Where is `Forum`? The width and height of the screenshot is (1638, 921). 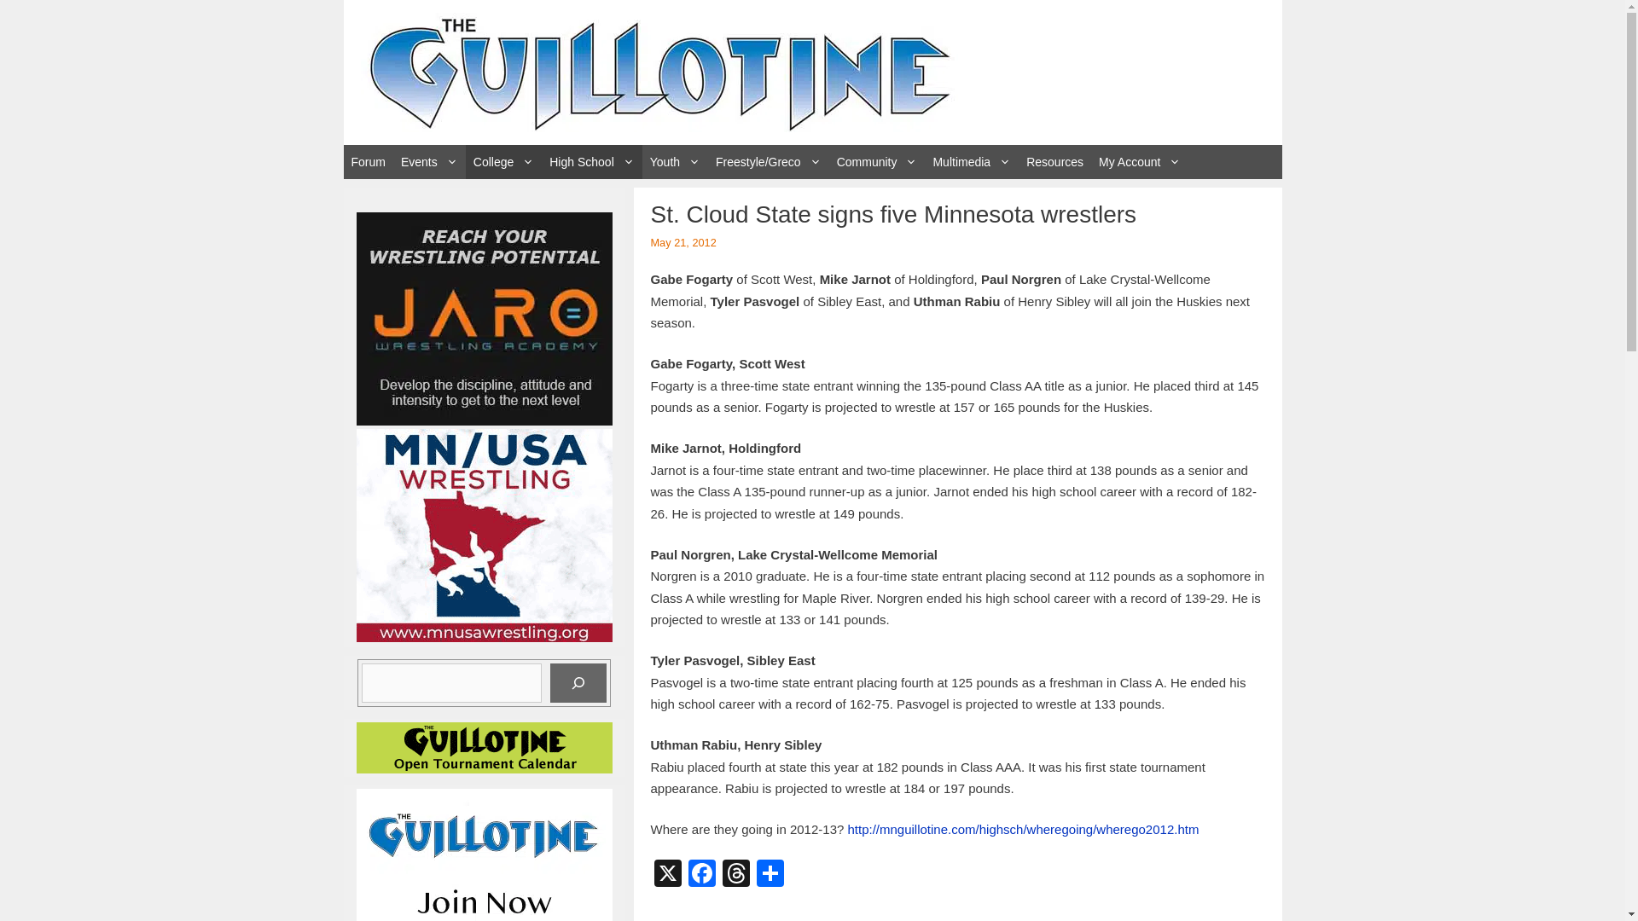
Forum is located at coordinates (367, 161).